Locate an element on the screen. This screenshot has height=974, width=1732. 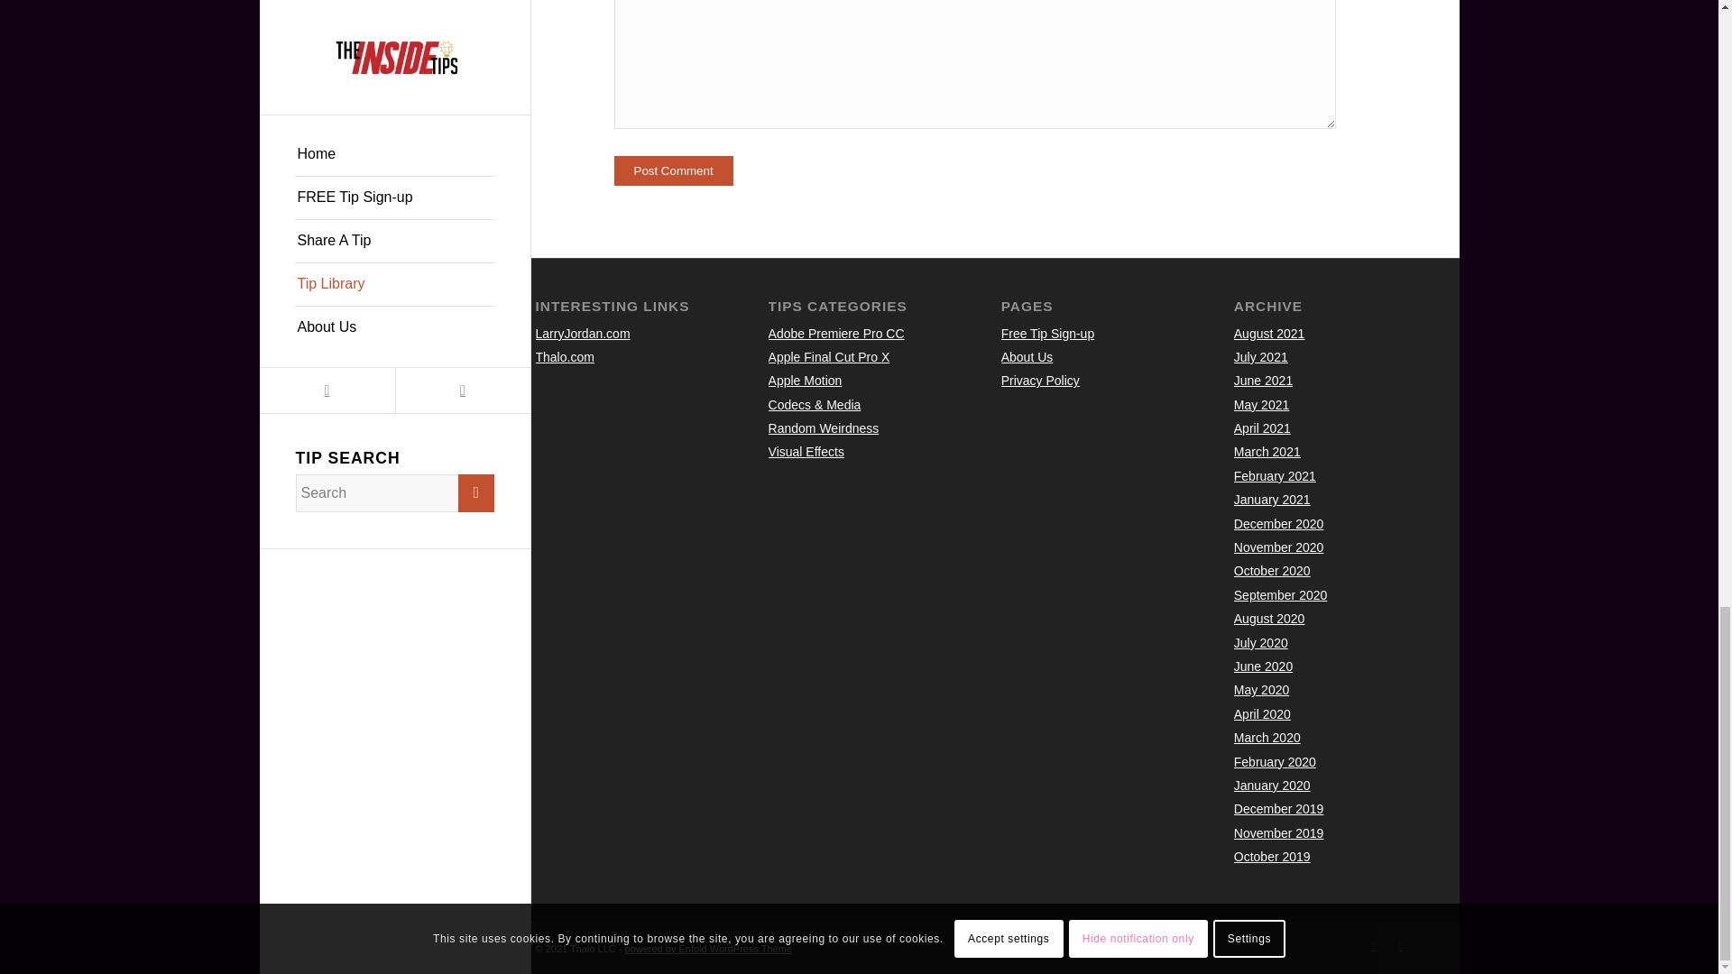
Adobe Premiere Pro CC is located at coordinates (836, 334).